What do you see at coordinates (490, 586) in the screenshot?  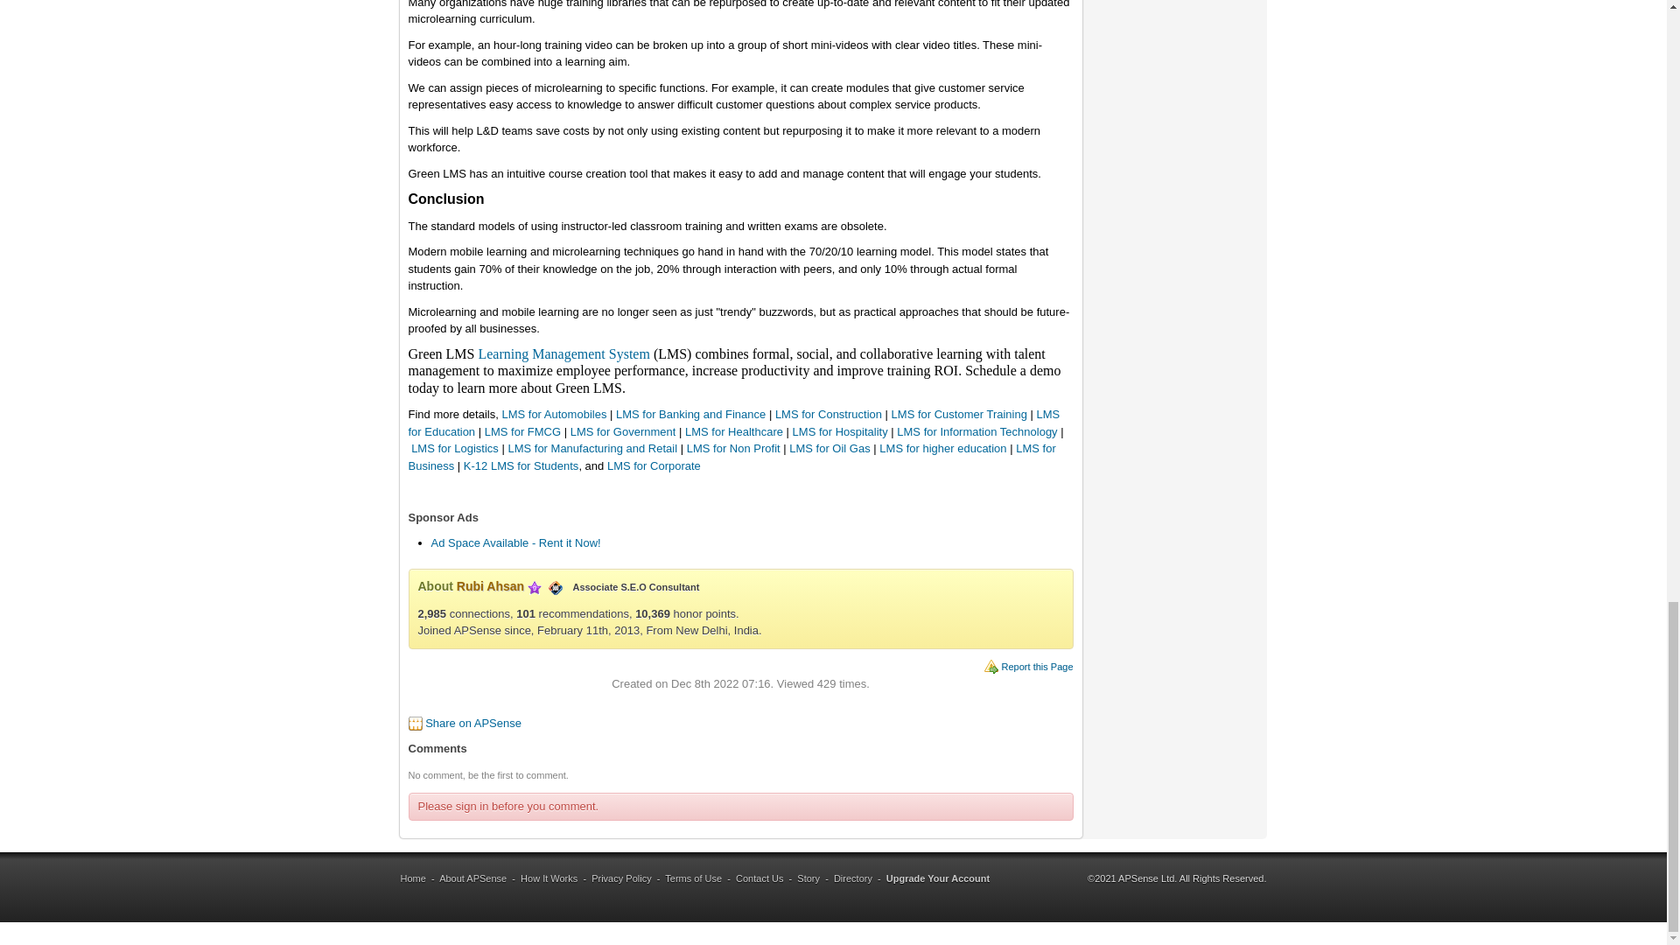 I see `Rubi Ahsan` at bounding box center [490, 586].